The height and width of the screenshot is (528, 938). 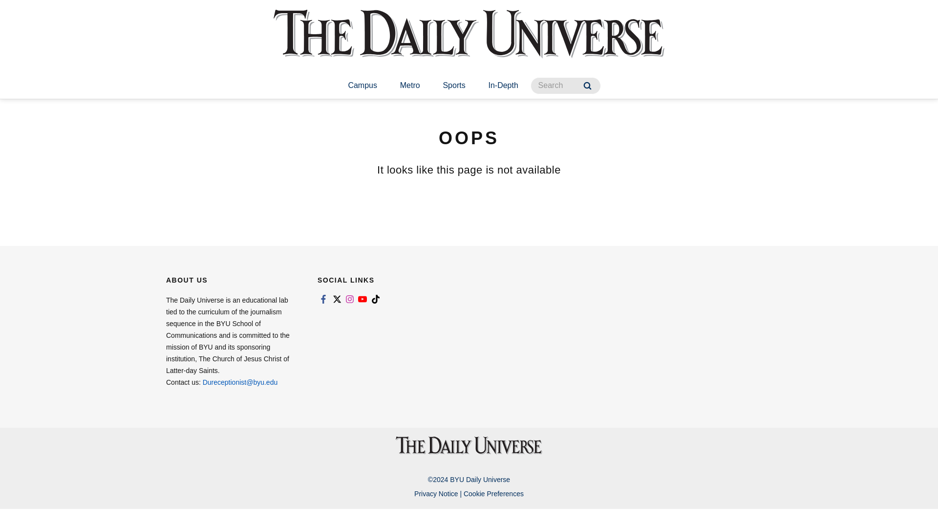 I want to click on Link to facebook, so click(x=323, y=299).